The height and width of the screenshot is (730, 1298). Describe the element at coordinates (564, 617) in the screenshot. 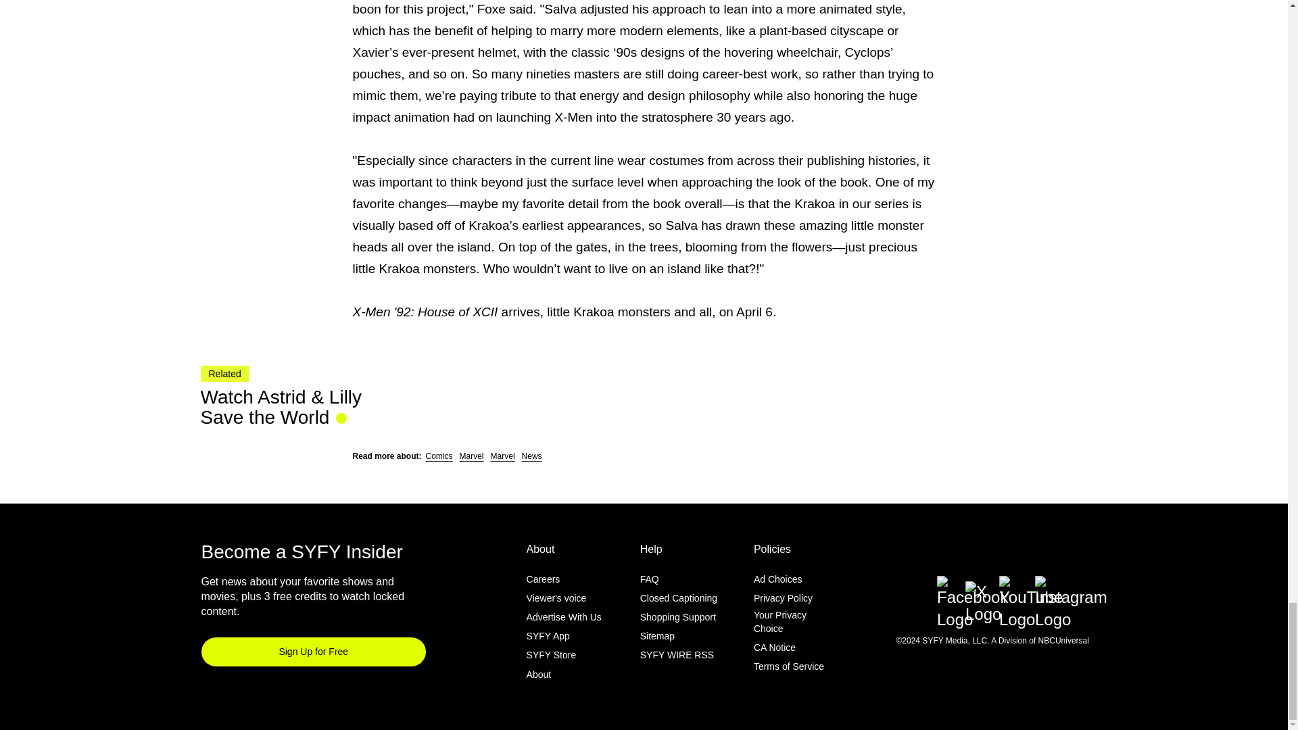

I see `Advertise With Us` at that location.